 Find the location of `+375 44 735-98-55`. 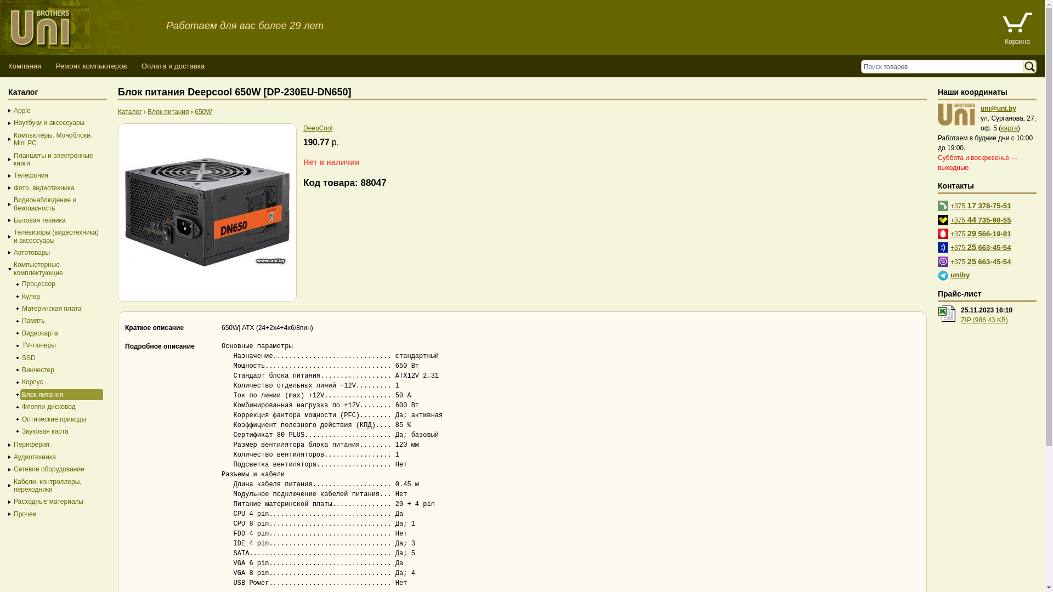

+375 44 735-98-55 is located at coordinates (982, 218).